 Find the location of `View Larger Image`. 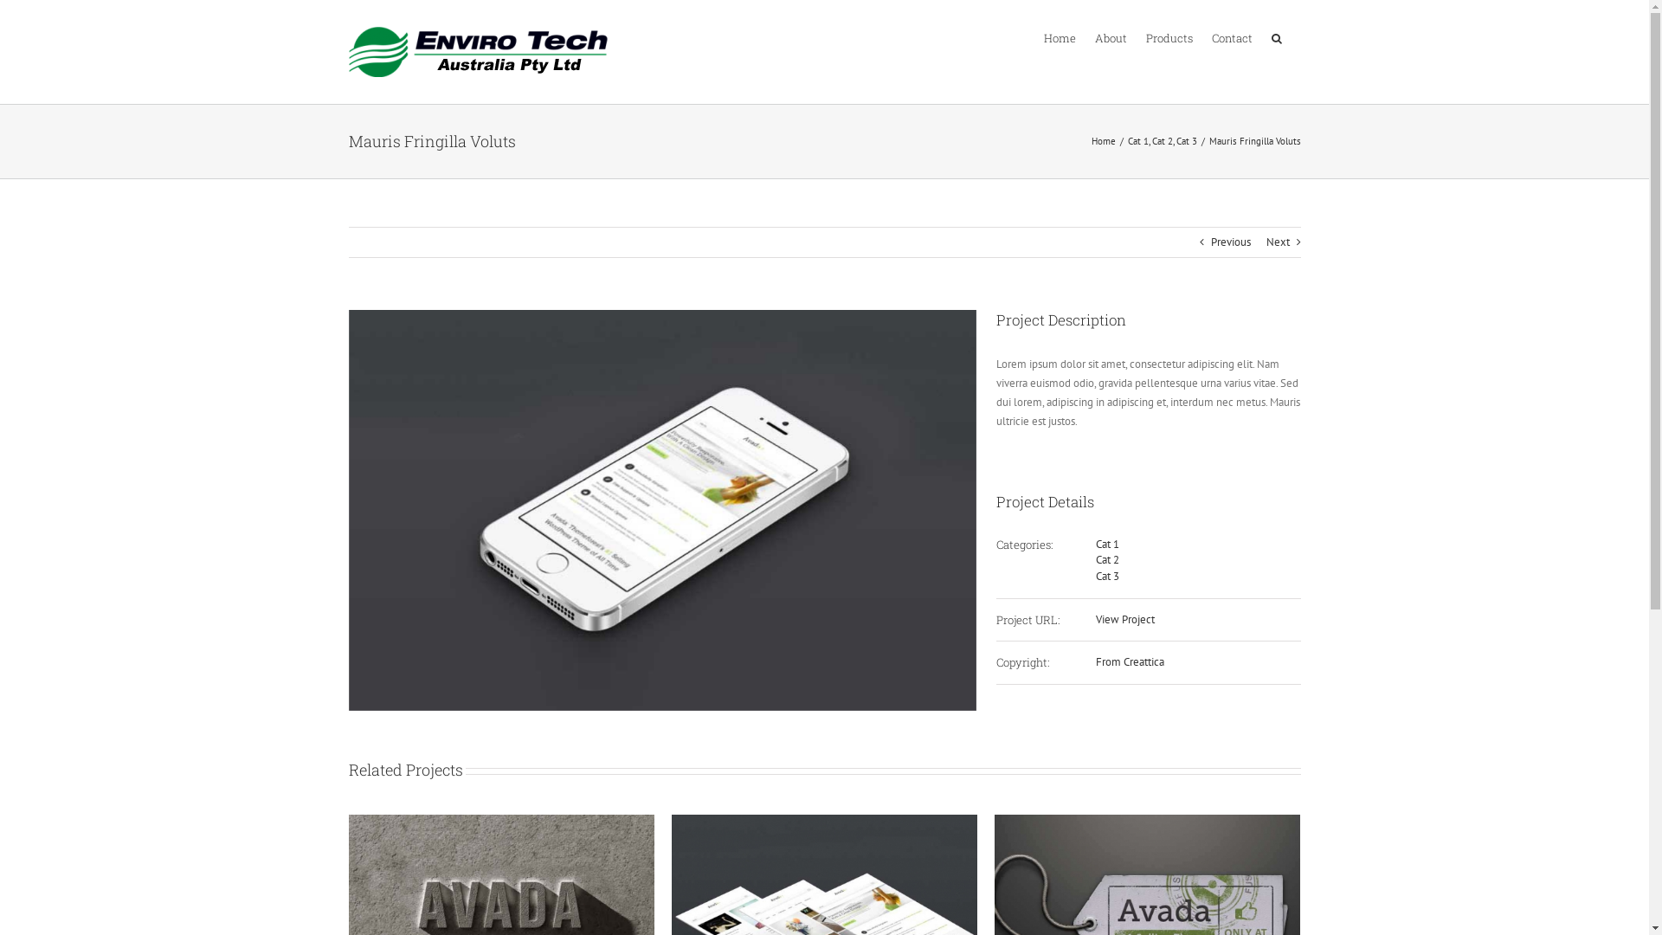

View Larger Image is located at coordinates (662, 511).